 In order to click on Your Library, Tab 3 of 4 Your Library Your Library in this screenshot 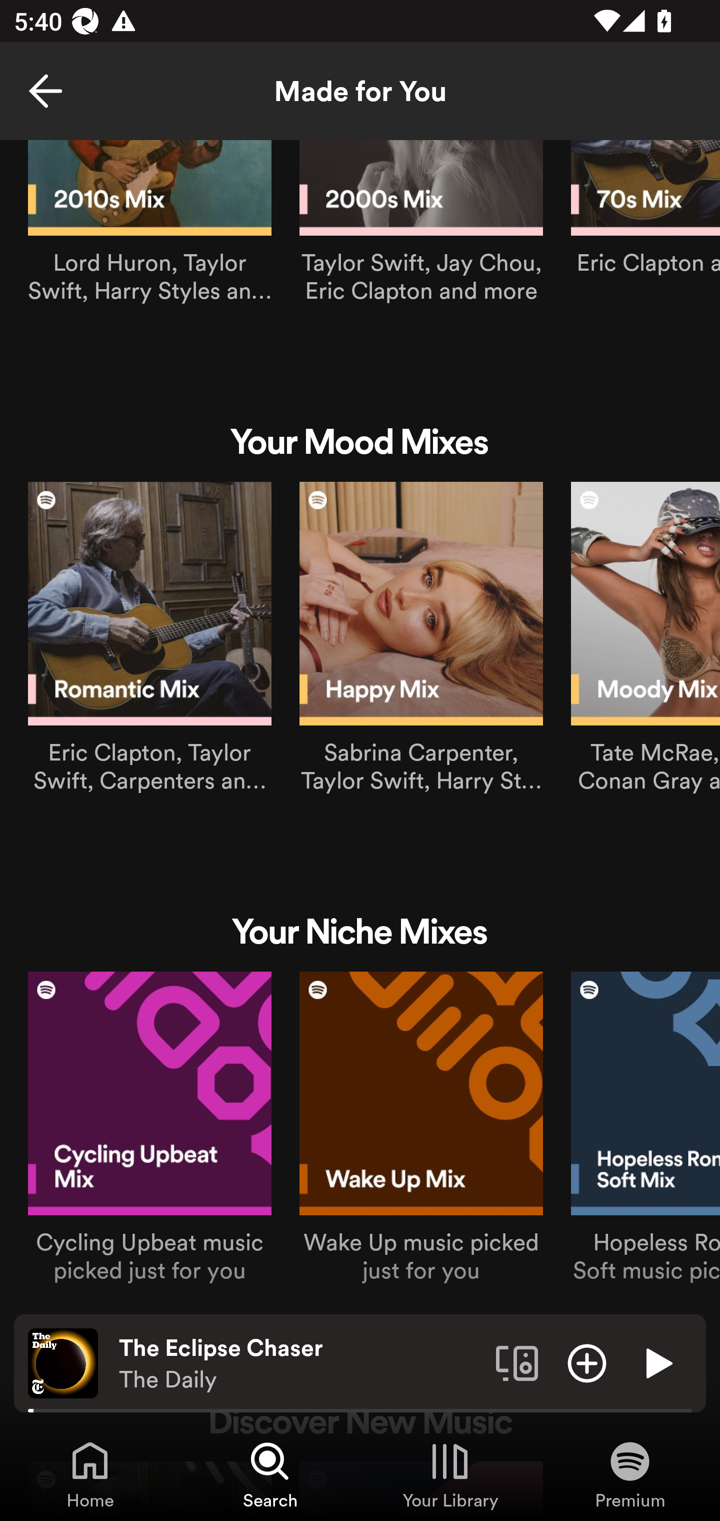, I will do `click(450, 1474)`.